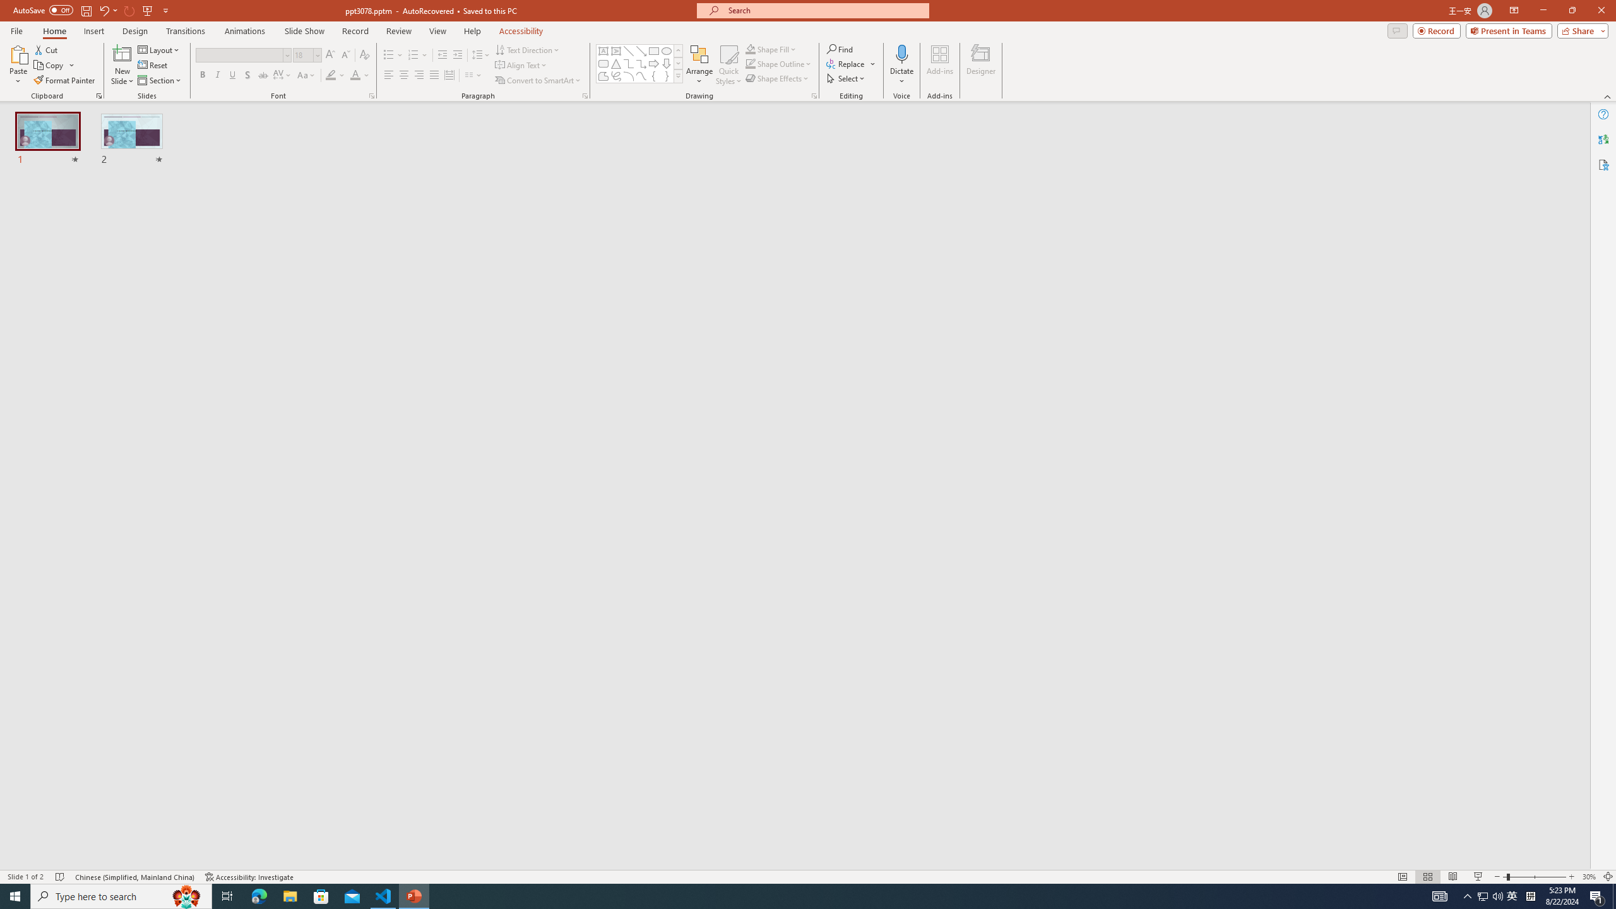  Describe the element at coordinates (750, 63) in the screenshot. I see `Shape Outline Green, Accent 1` at that location.